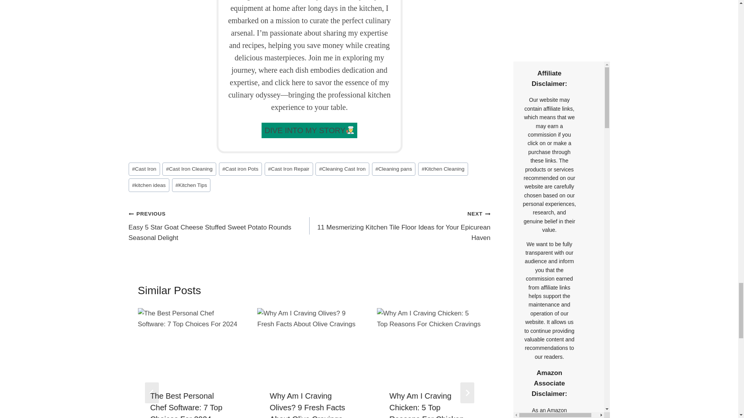 This screenshot has width=744, height=418. I want to click on Cast Iron, so click(144, 169).